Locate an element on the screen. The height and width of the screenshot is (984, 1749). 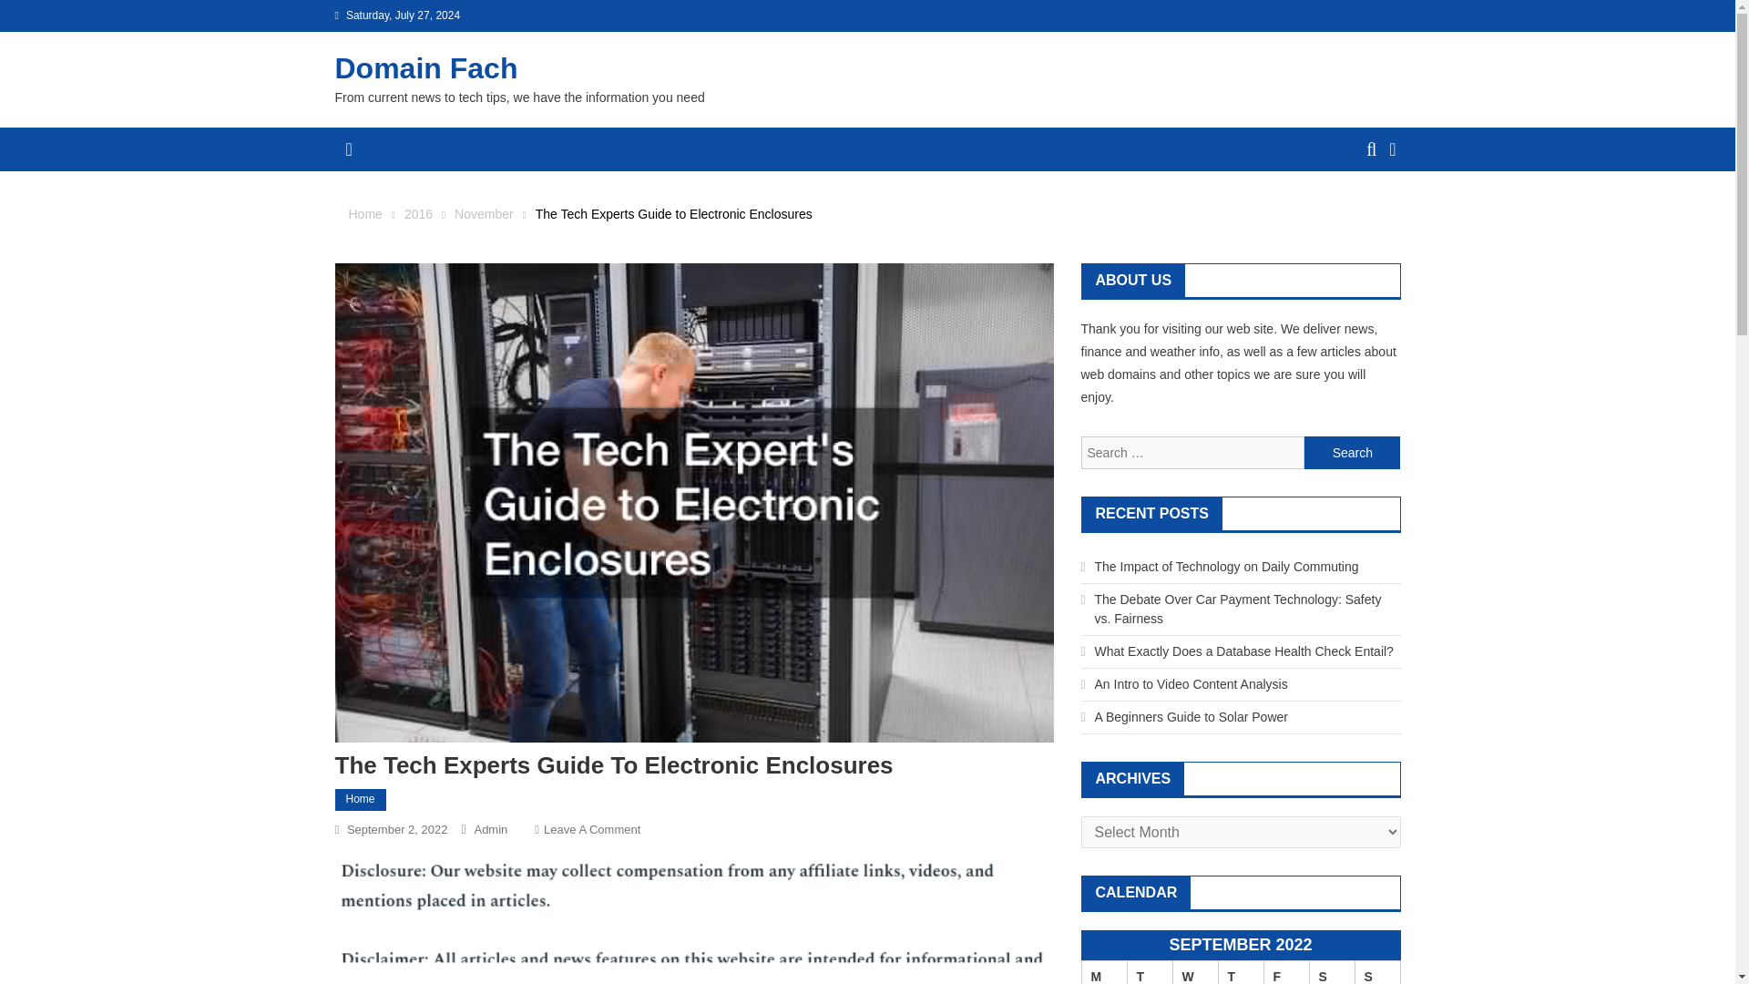
Wednesday is located at coordinates (1194, 972).